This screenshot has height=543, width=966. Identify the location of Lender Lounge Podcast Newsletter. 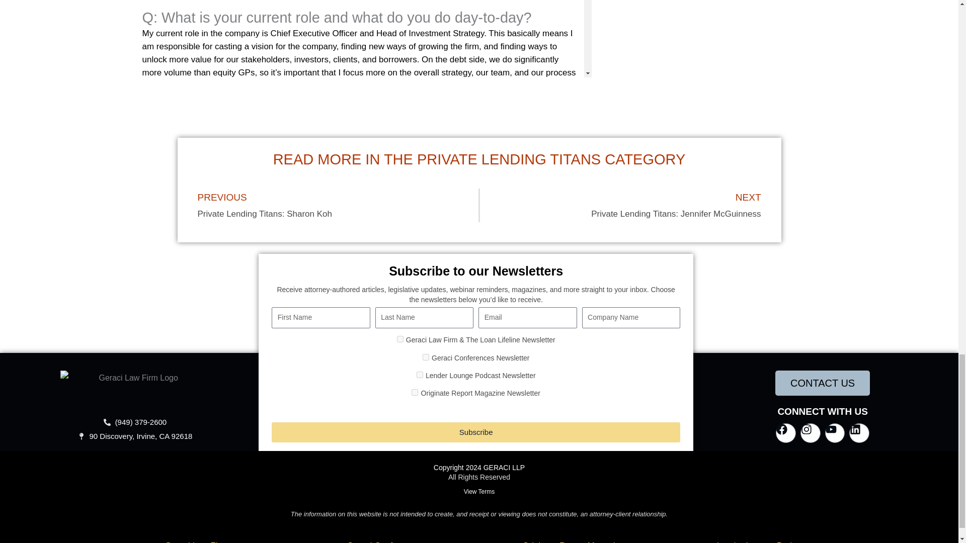
(420, 374).